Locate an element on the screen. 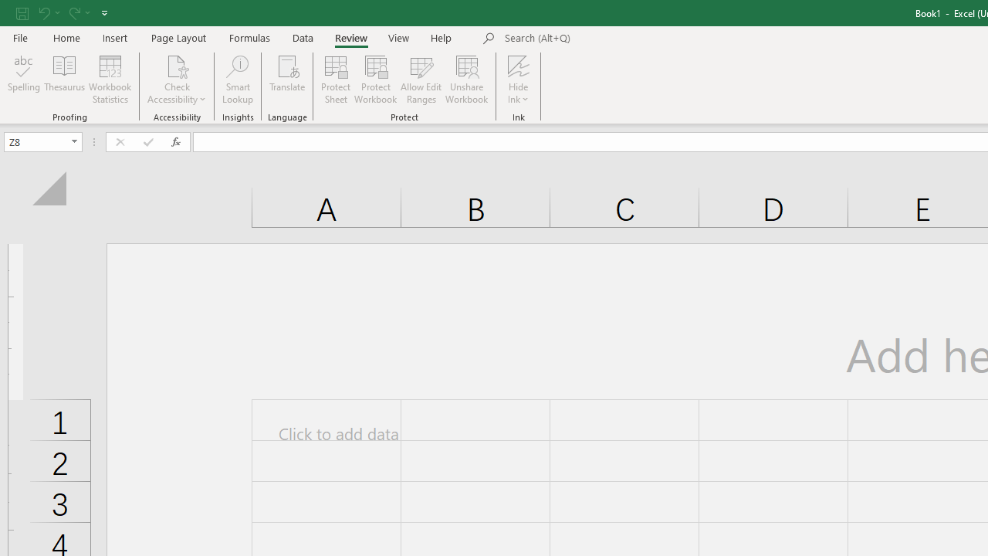 Image resolution: width=988 pixels, height=556 pixels. Protect Workbook... is located at coordinates (375, 79).